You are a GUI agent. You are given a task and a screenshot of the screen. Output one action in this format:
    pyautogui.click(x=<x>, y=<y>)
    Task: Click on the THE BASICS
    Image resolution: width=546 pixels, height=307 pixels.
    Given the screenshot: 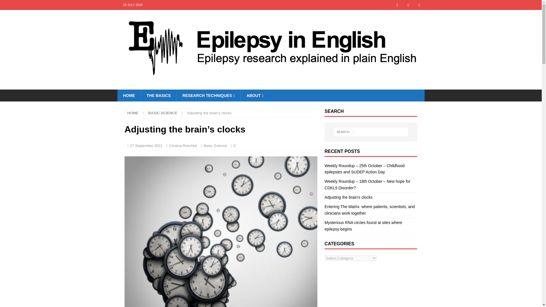 What is the action you would take?
    pyautogui.click(x=158, y=96)
    